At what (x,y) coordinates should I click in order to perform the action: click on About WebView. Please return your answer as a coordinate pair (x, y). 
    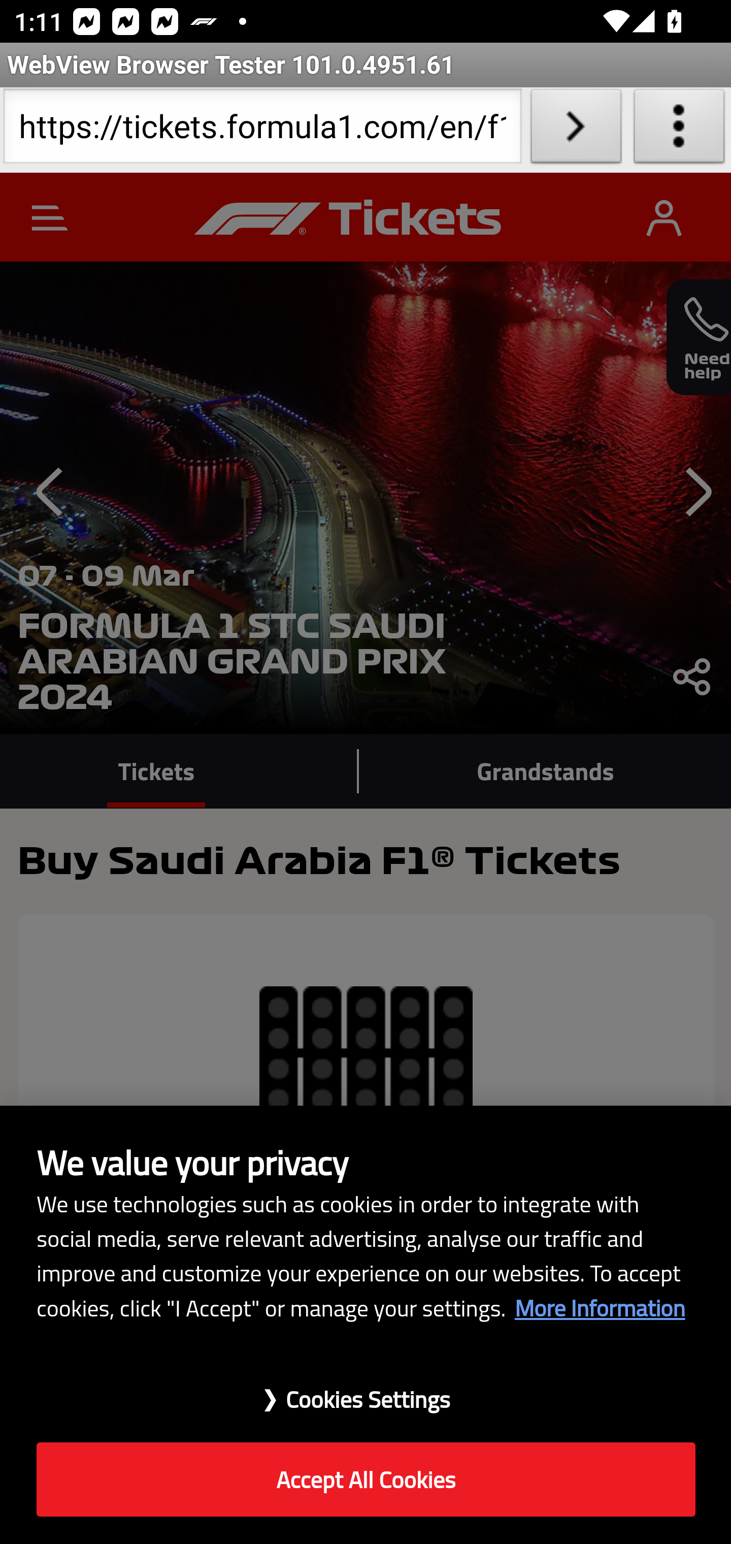
    Looking at the image, I should click on (679, 130).